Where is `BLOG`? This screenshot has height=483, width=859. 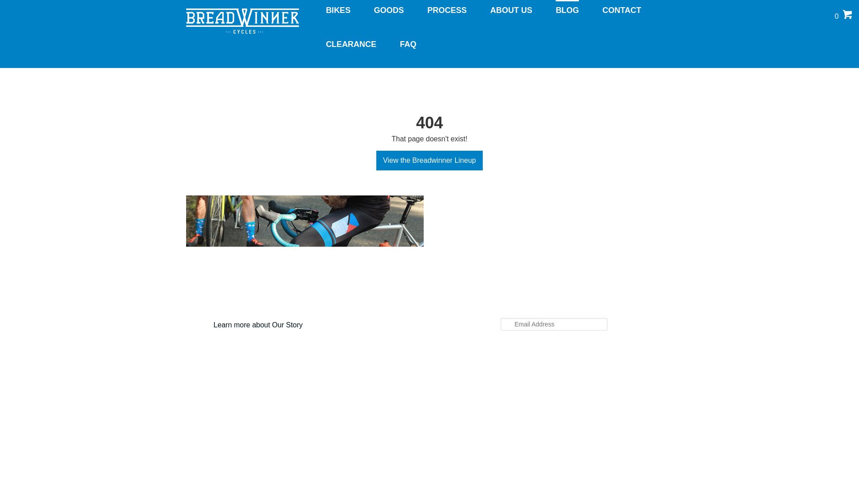
BLOG is located at coordinates (567, 10).